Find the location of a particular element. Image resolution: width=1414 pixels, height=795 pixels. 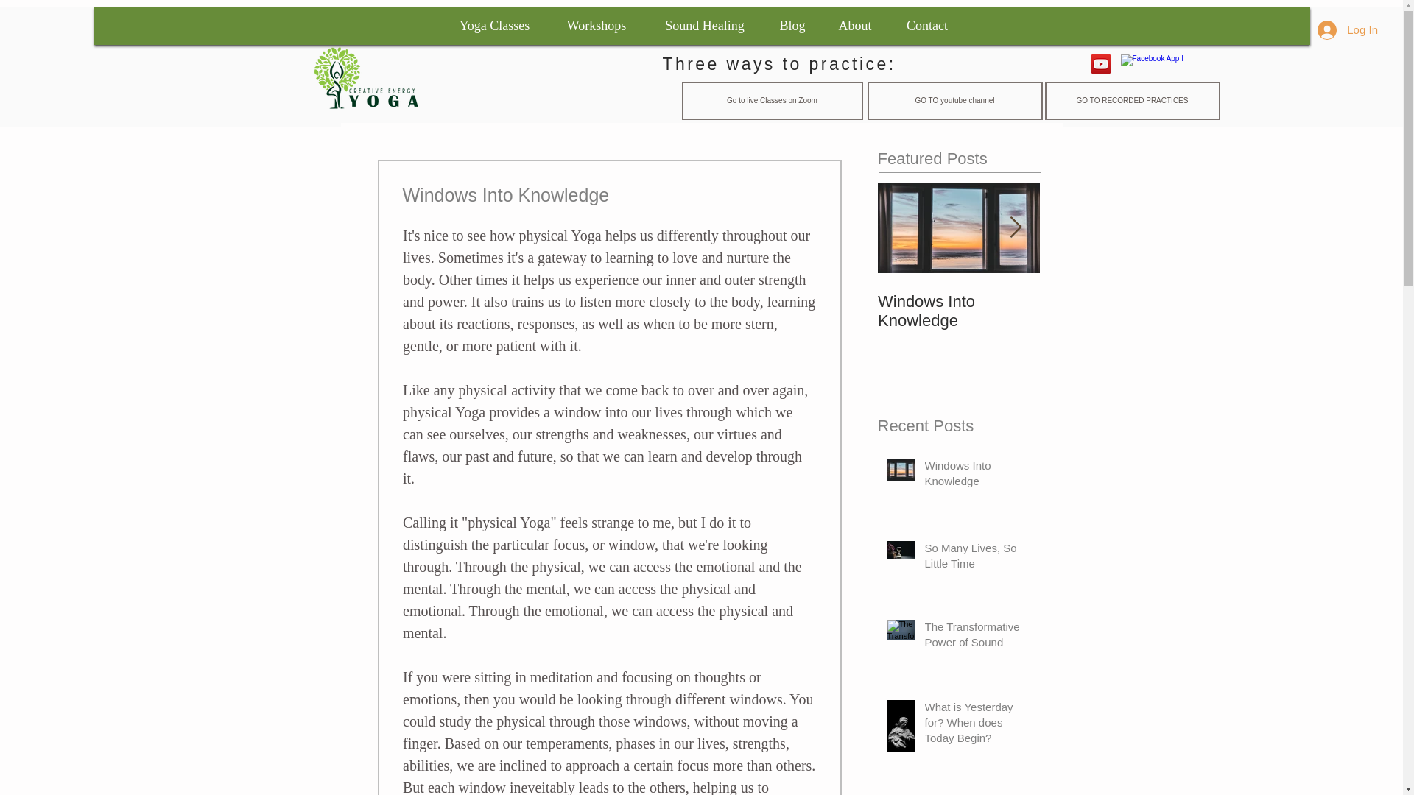

The Transformative Power of Sound is located at coordinates (1121, 311).